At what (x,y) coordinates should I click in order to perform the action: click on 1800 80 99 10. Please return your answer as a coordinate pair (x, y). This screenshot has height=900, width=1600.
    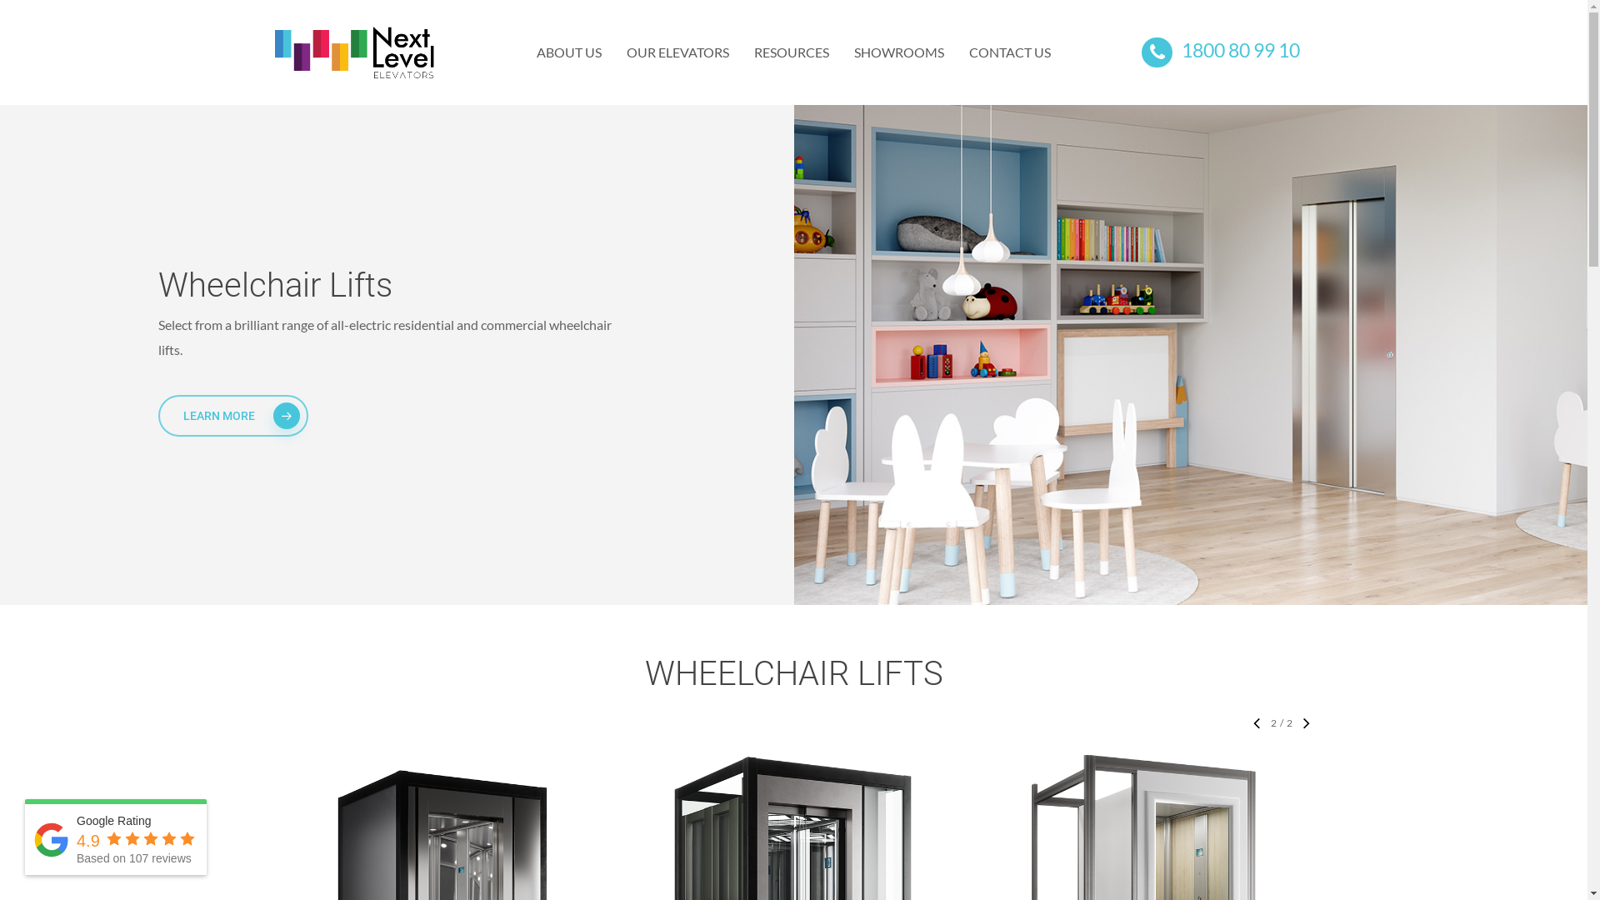
    Looking at the image, I should click on (1221, 53).